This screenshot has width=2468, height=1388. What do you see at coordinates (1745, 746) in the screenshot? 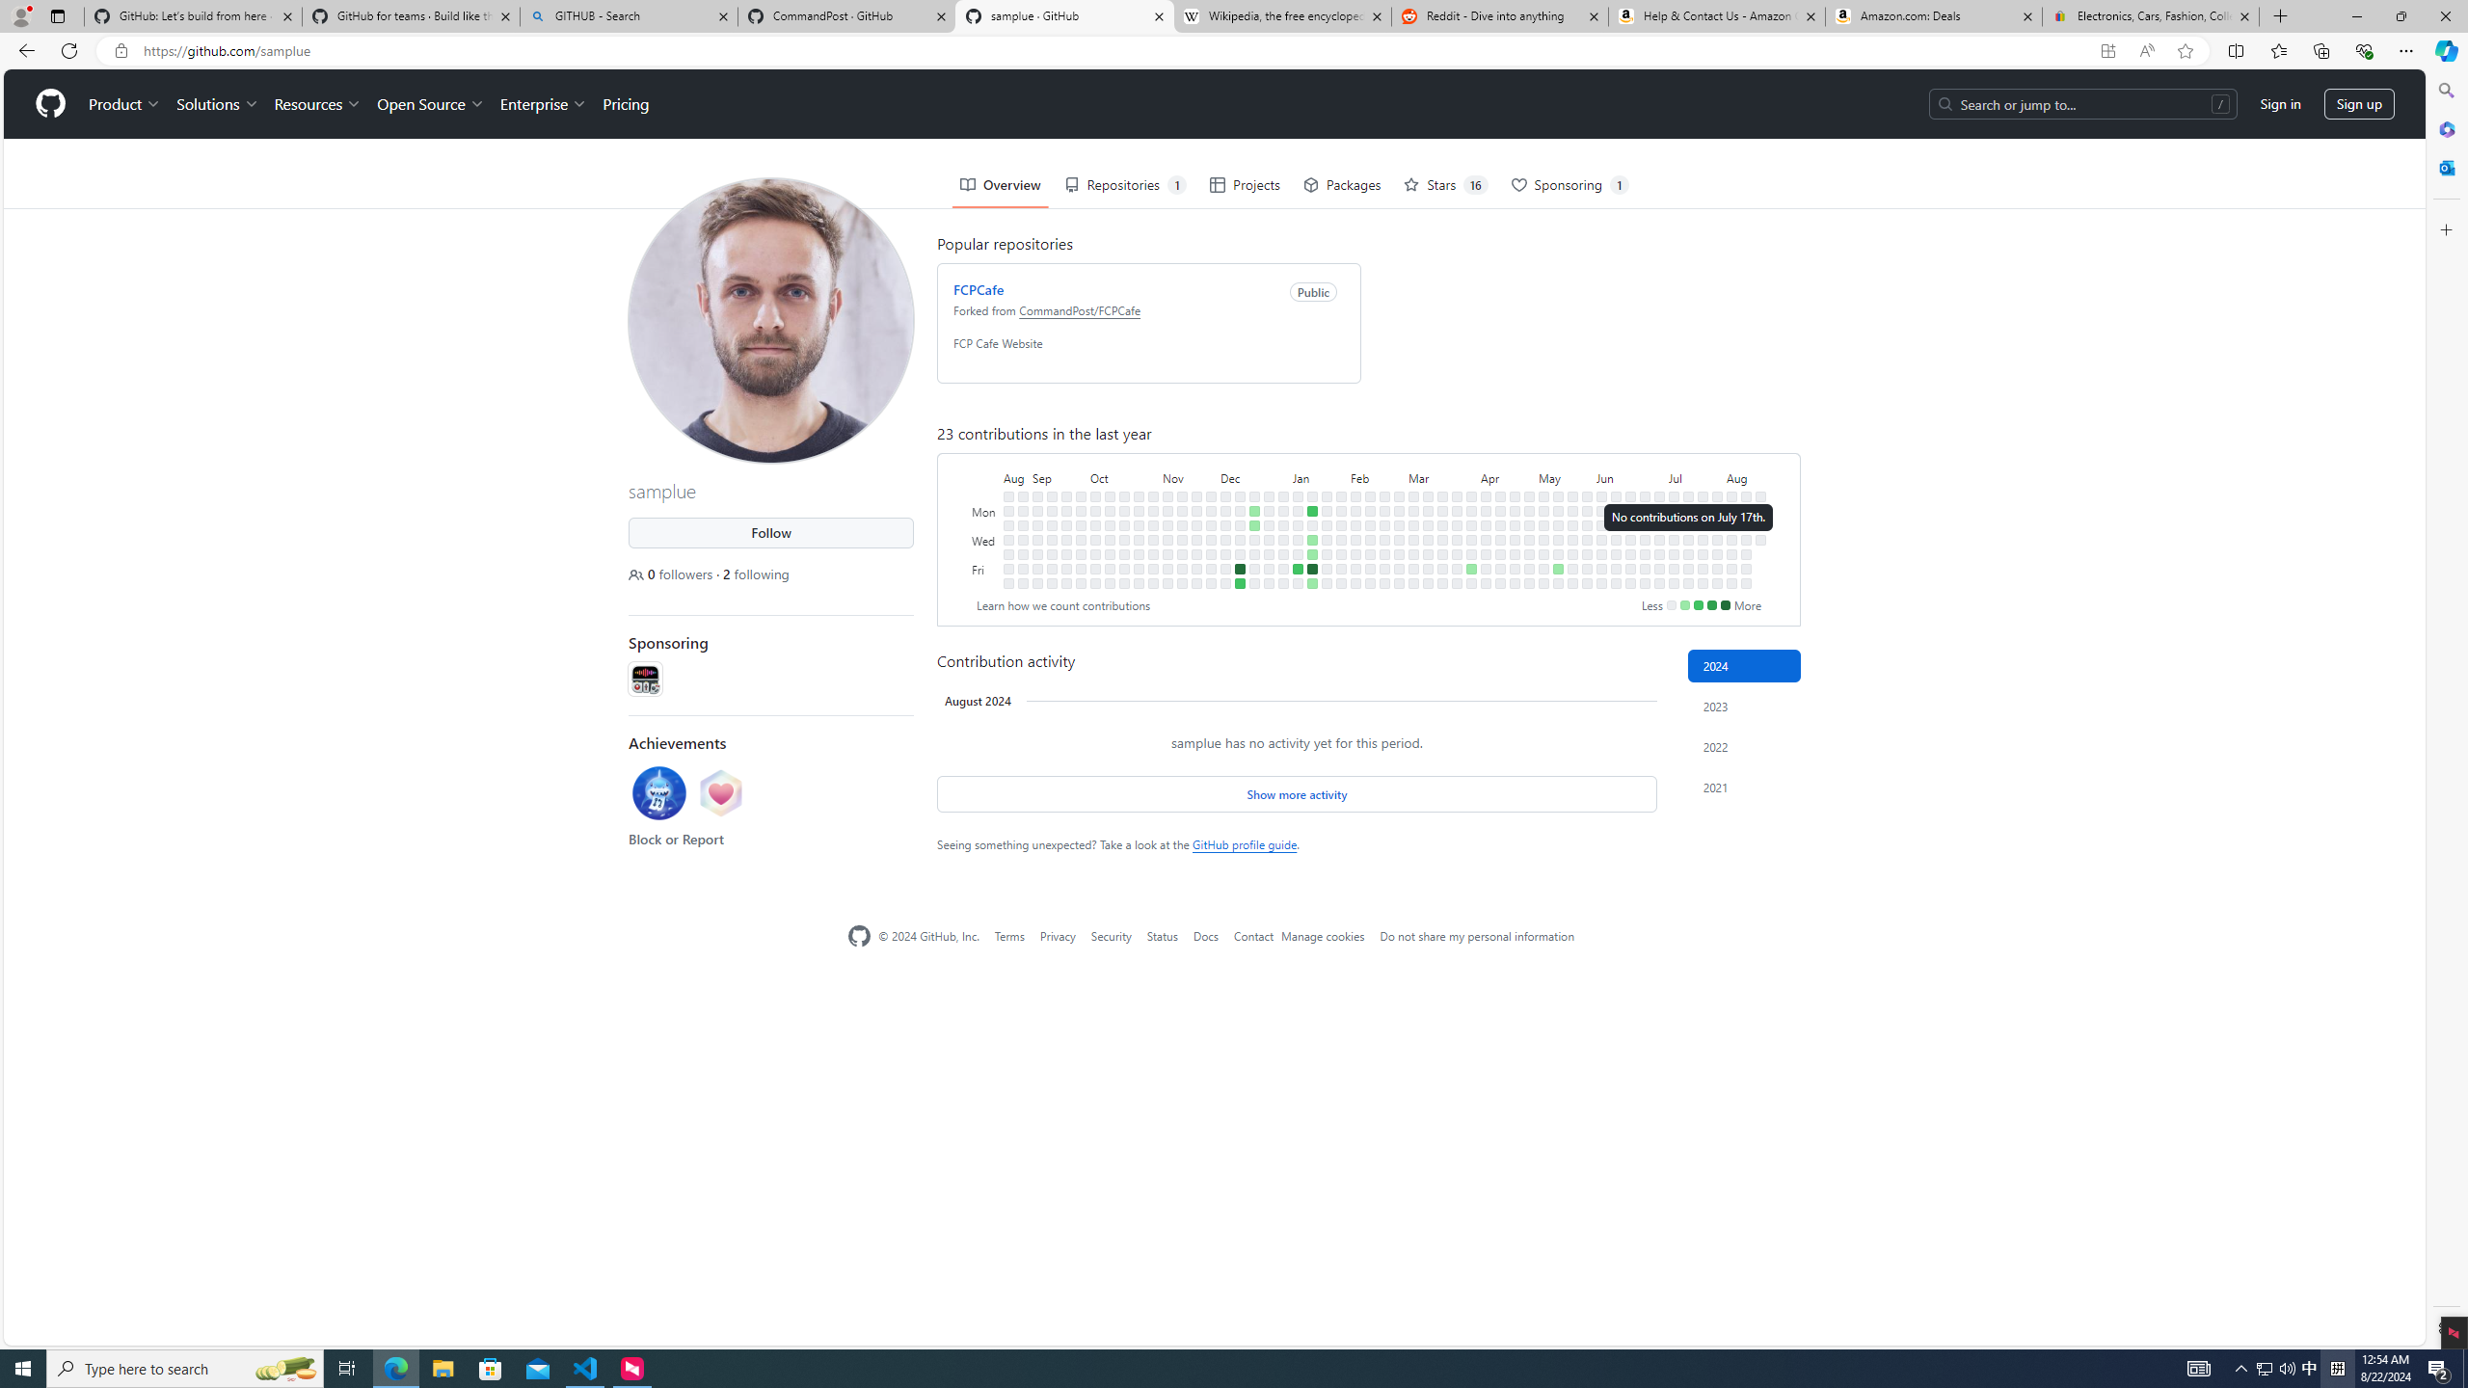
I see `2022` at bounding box center [1745, 746].